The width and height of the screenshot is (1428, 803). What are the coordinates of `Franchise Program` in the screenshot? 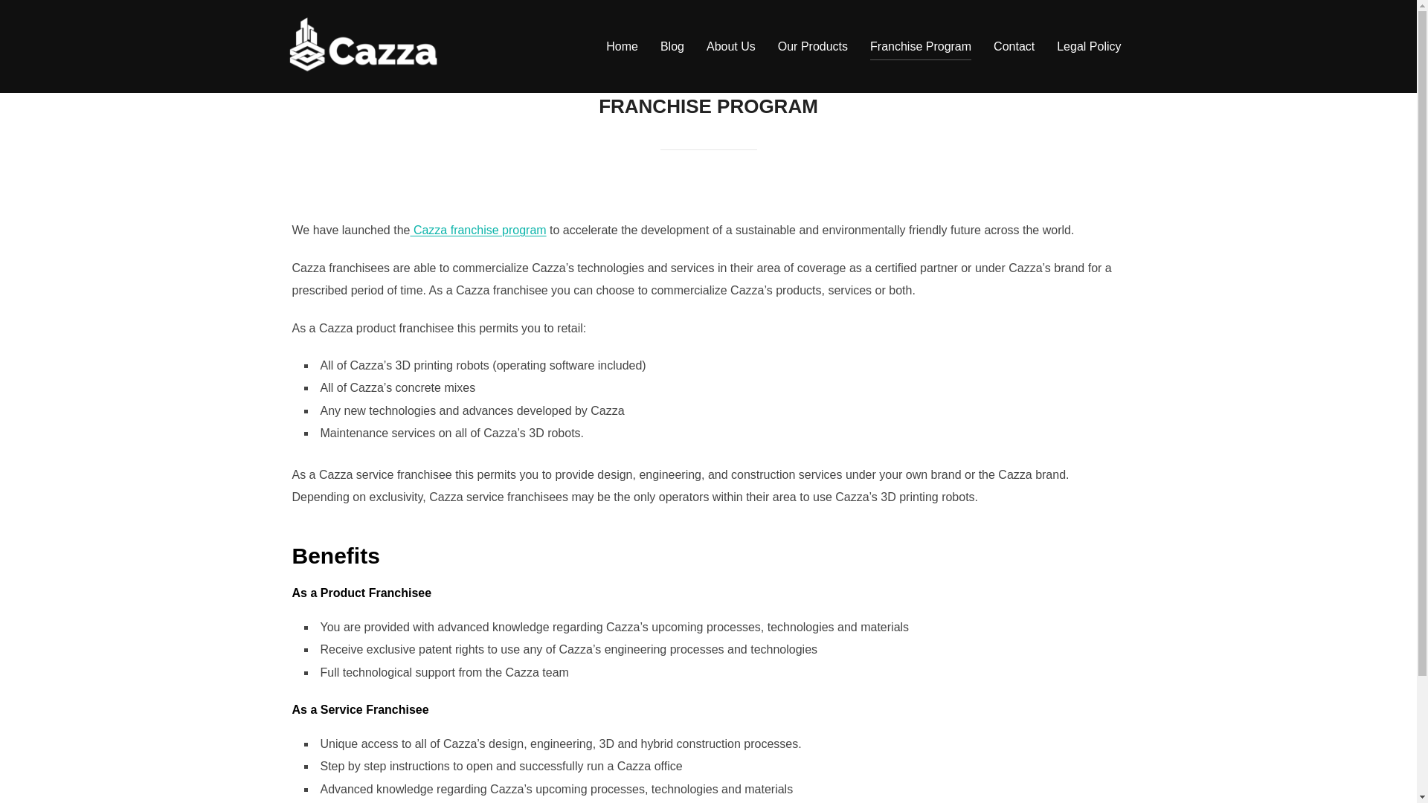 It's located at (920, 47).